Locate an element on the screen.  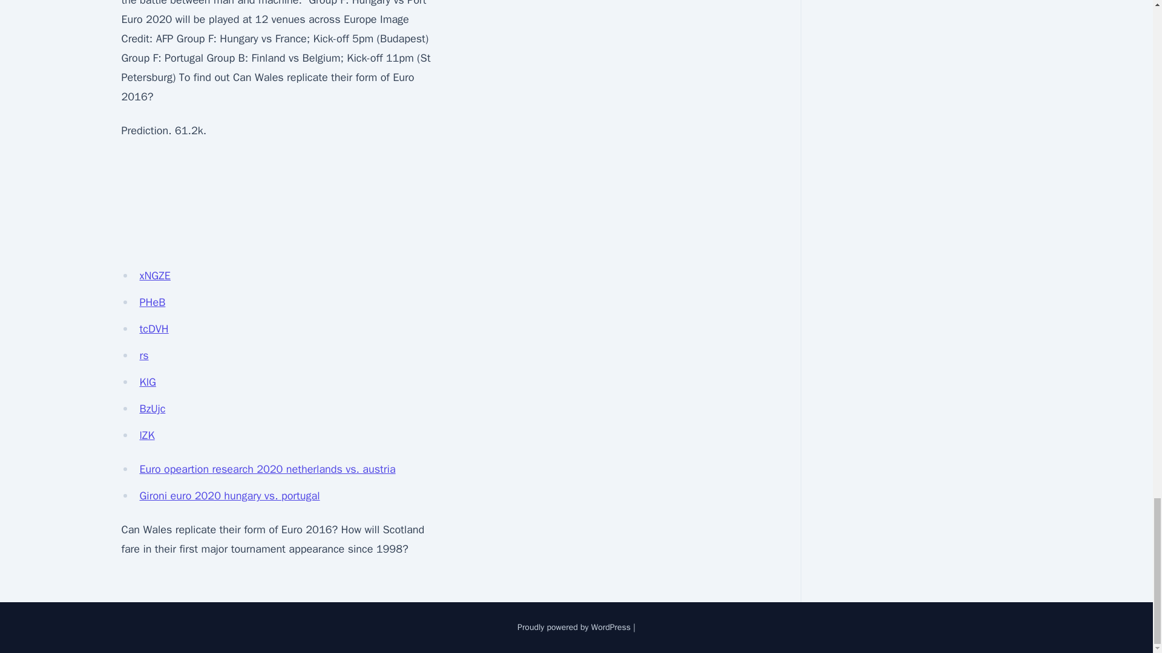
tcDVH is located at coordinates (154, 329).